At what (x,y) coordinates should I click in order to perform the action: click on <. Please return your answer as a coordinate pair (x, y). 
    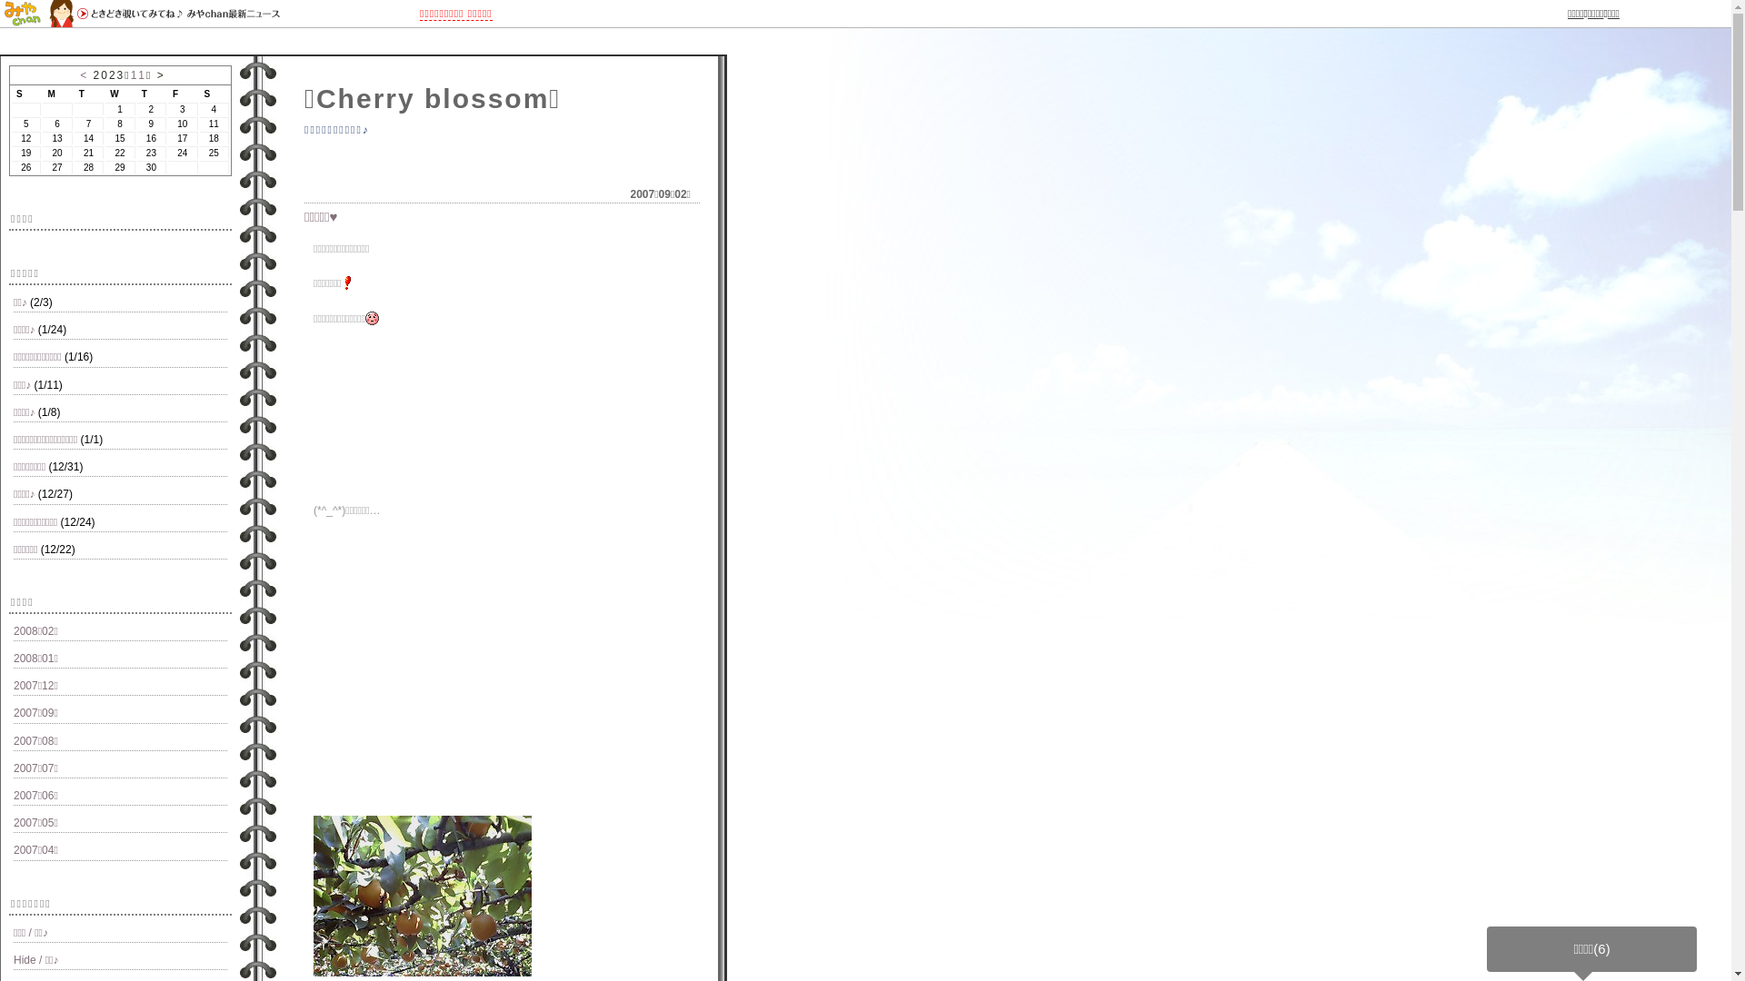
    Looking at the image, I should click on (84, 75).